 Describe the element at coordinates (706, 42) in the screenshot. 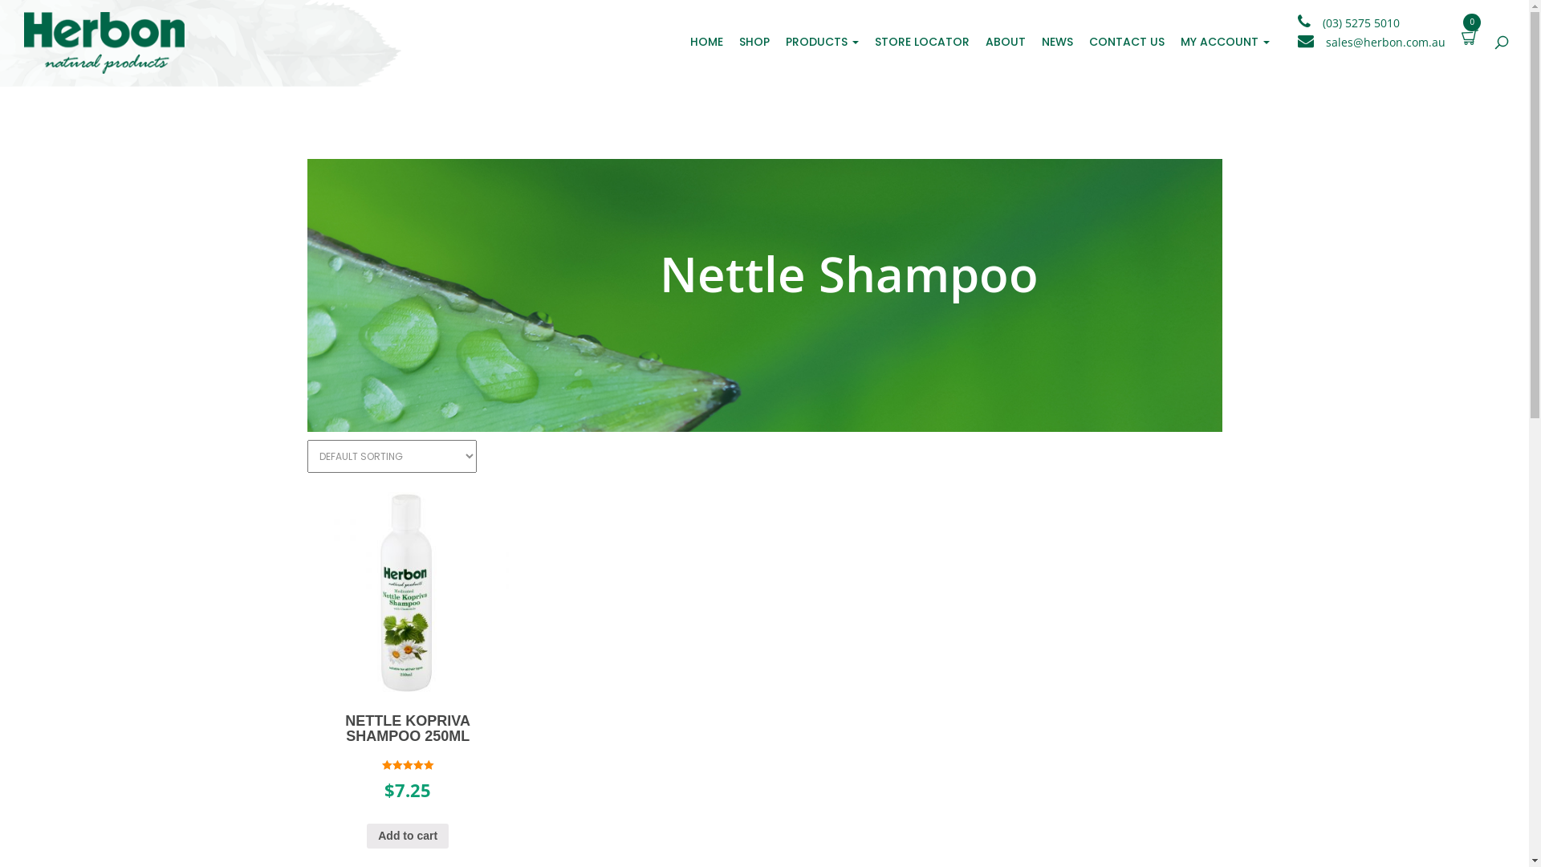

I see `HOME` at that location.